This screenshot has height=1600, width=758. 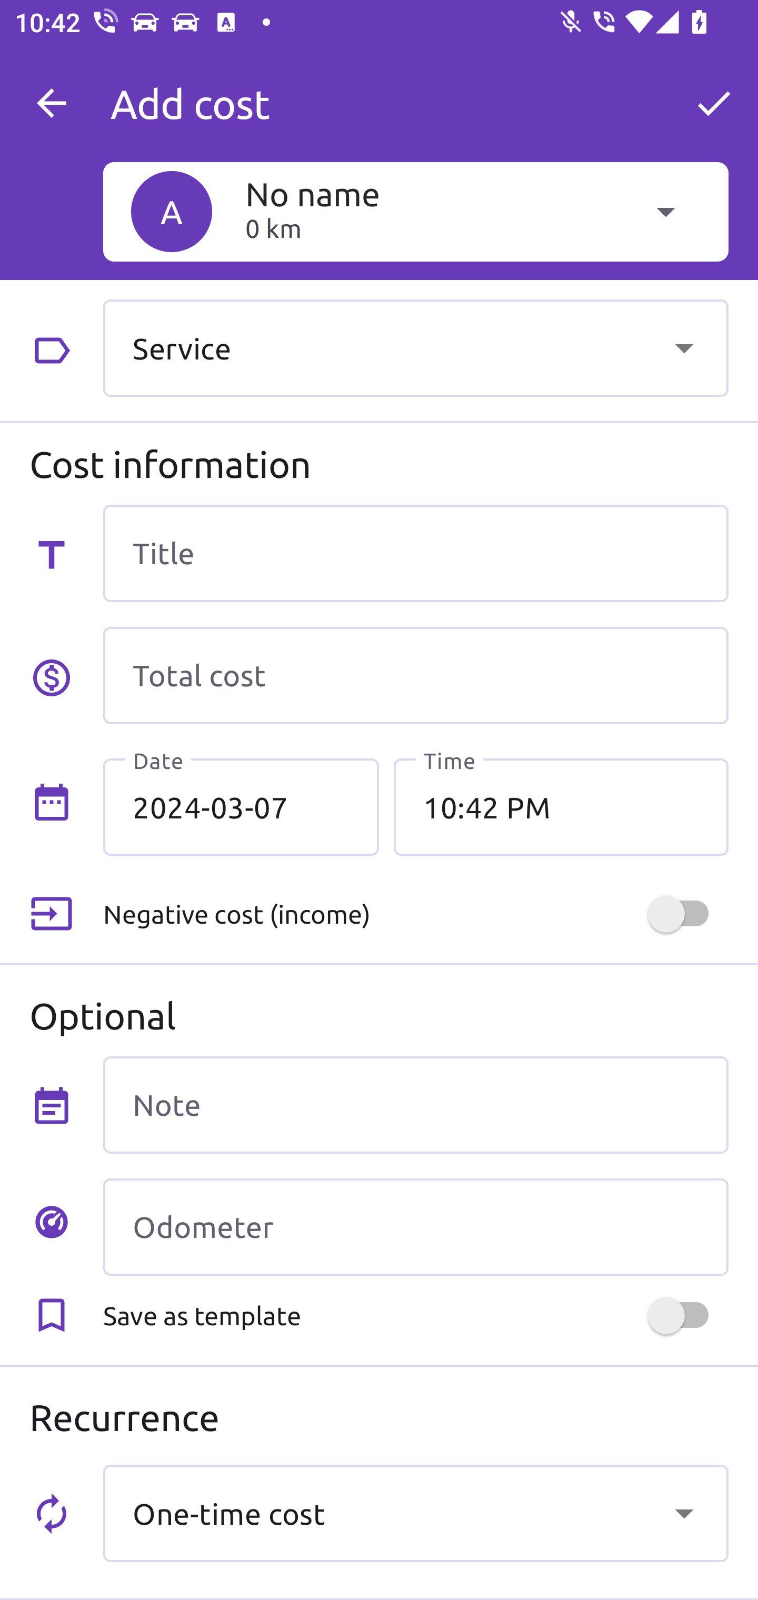 I want to click on A No name 0 km, so click(x=415, y=211).